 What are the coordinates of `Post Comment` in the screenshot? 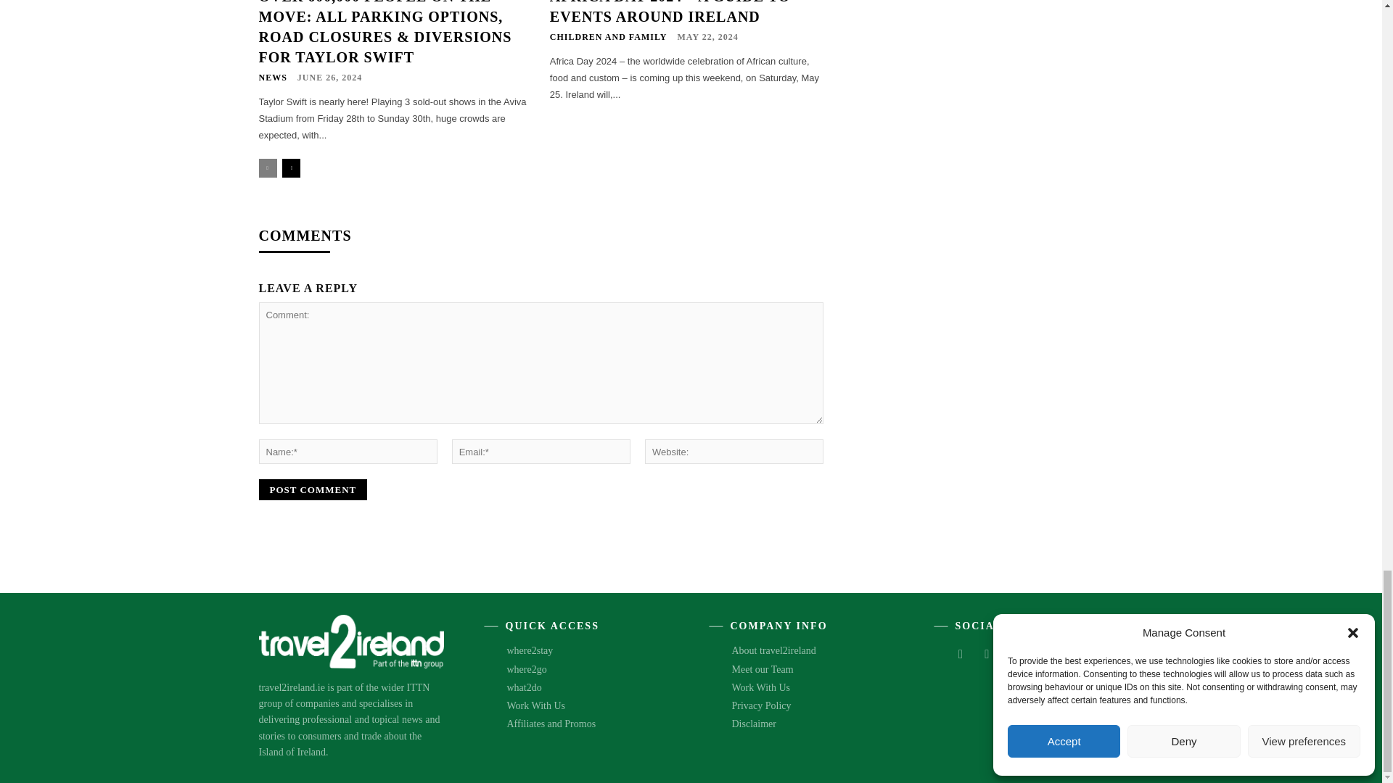 It's located at (312, 489).